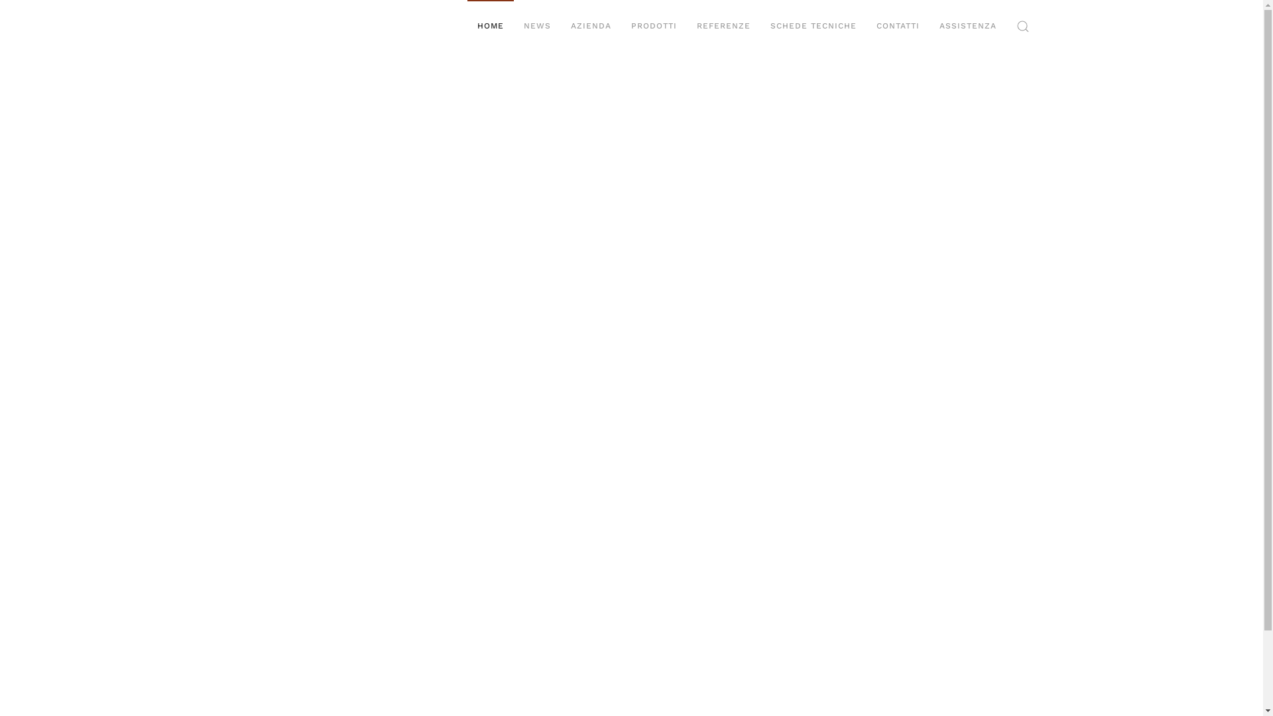 The height and width of the screenshot is (716, 1273). I want to click on PRODOTTI, so click(654, 27).